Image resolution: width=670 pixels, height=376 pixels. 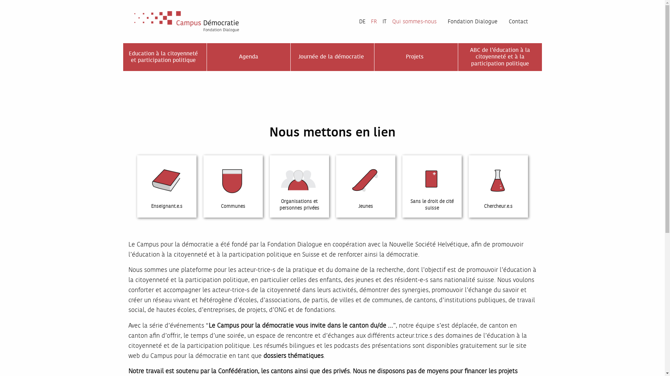 What do you see at coordinates (233, 186) in the screenshot?
I see `Communes` at bounding box center [233, 186].